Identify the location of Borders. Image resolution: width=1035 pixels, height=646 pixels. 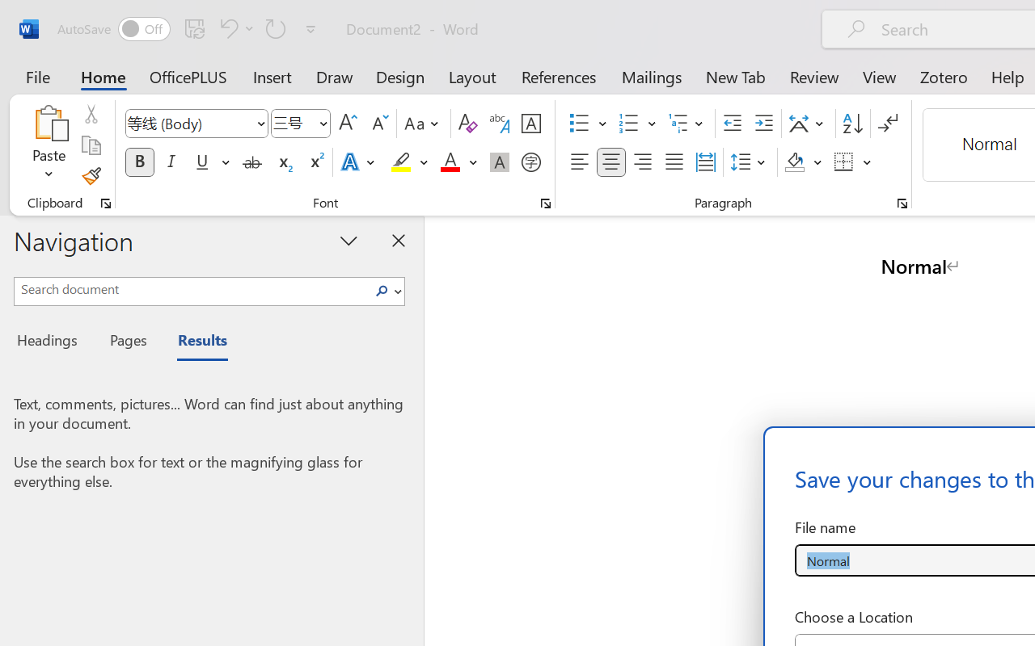
(853, 162).